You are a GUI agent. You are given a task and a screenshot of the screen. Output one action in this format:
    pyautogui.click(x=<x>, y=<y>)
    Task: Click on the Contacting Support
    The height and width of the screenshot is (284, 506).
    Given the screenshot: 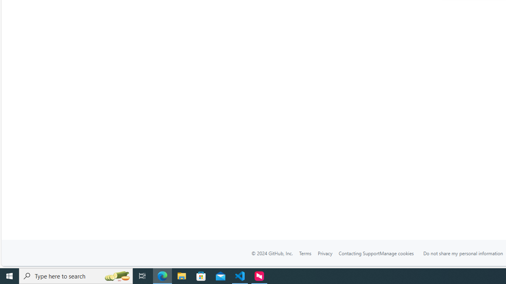 What is the action you would take?
    pyautogui.click(x=359, y=253)
    